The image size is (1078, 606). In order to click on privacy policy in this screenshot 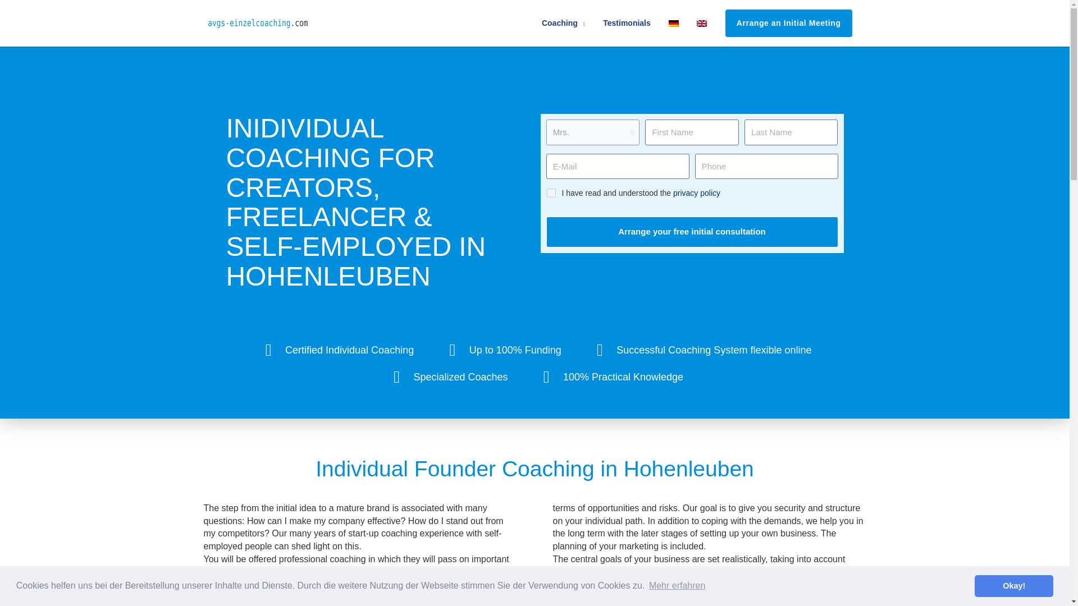, I will do `click(696, 193)`.